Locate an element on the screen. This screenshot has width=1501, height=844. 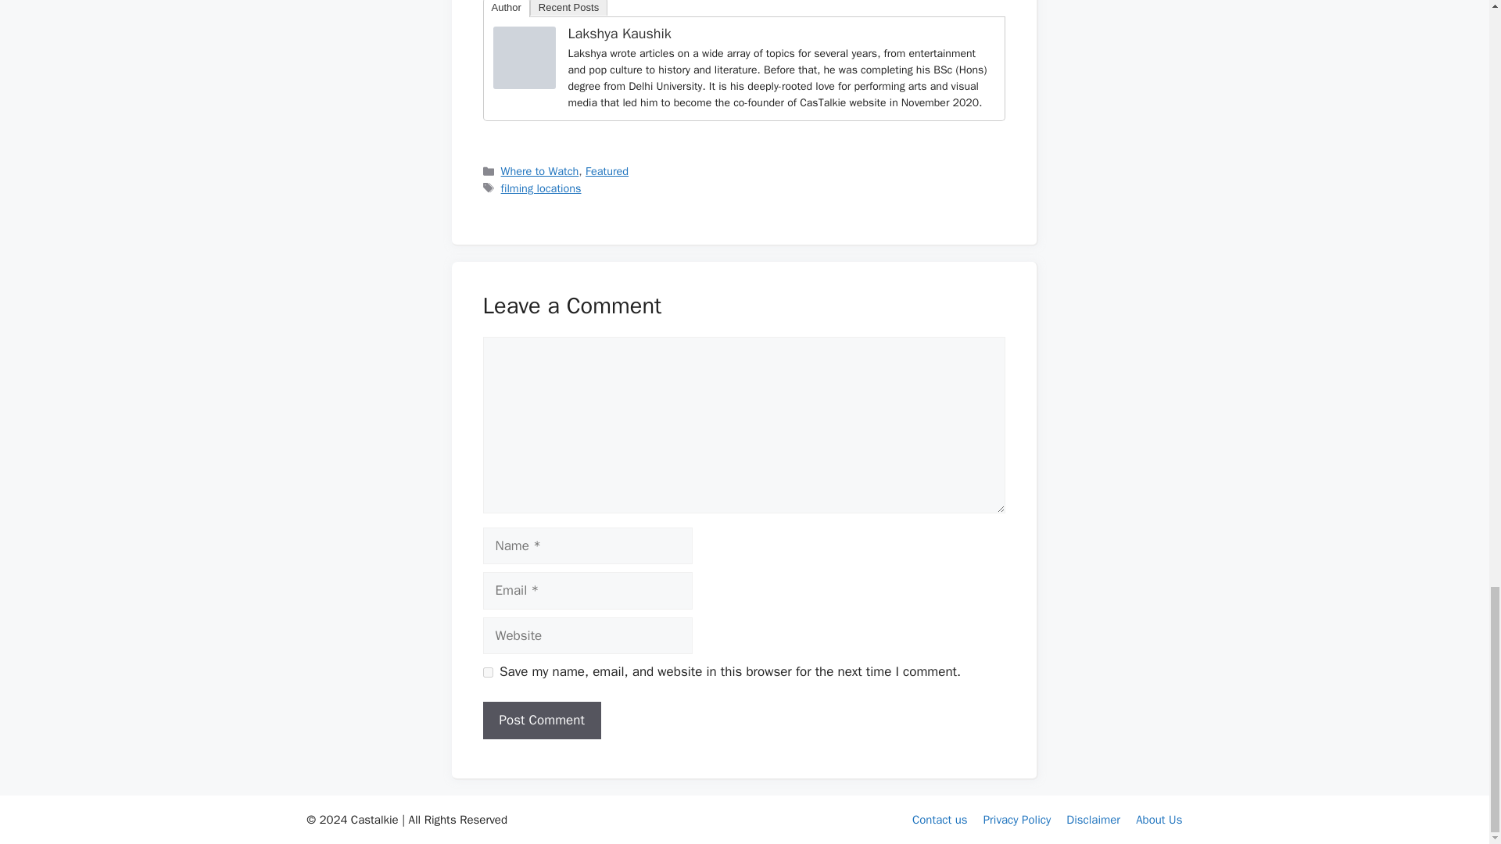
Post Comment is located at coordinates (543, 721).